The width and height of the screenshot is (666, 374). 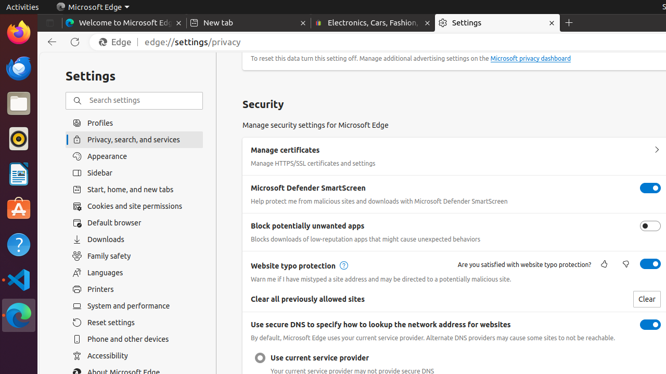 What do you see at coordinates (657, 150) in the screenshot?
I see `Manage certificates` at bounding box center [657, 150].